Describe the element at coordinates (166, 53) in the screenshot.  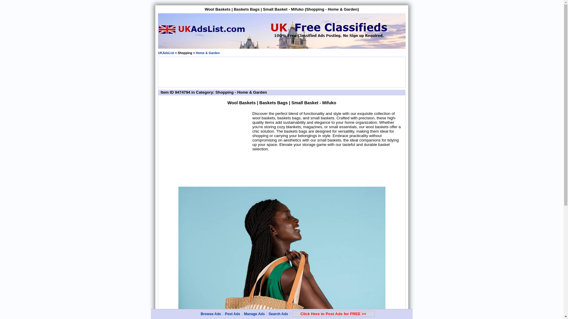
I see `UKAdsList` at that location.